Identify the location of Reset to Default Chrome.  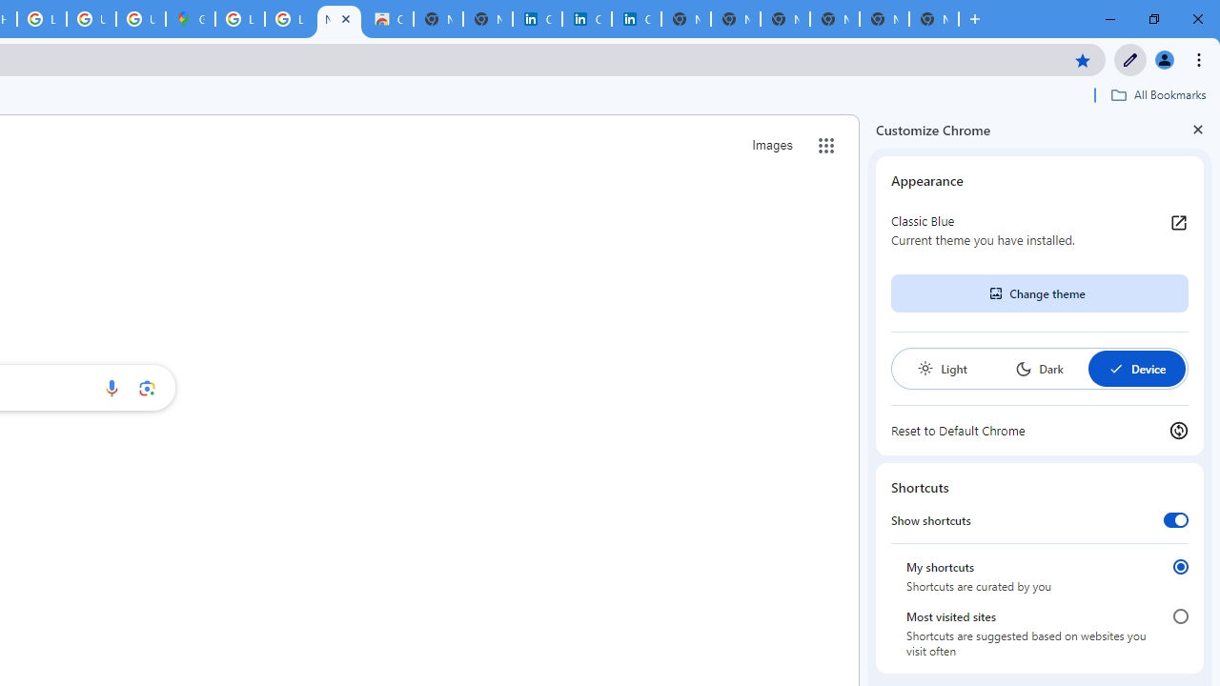
(1040, 431).